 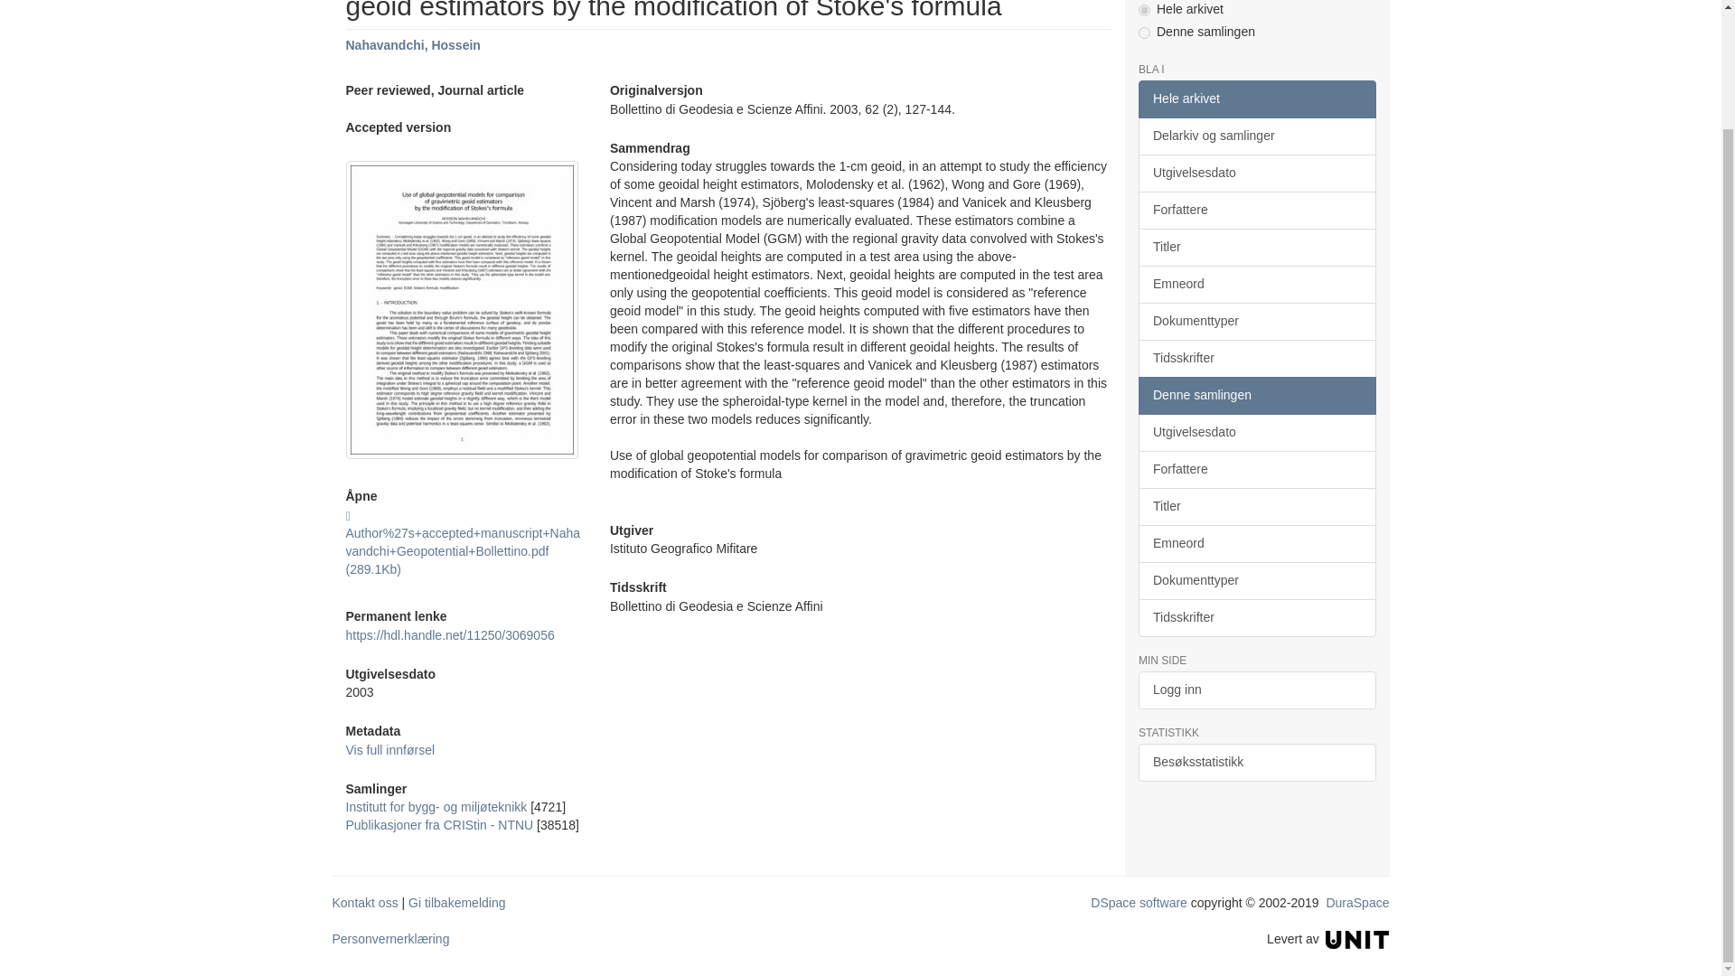 What do you see at coordinates (1256, 284) in the screenshot?
I see `Emneord` at bounding box center [1256, 284].